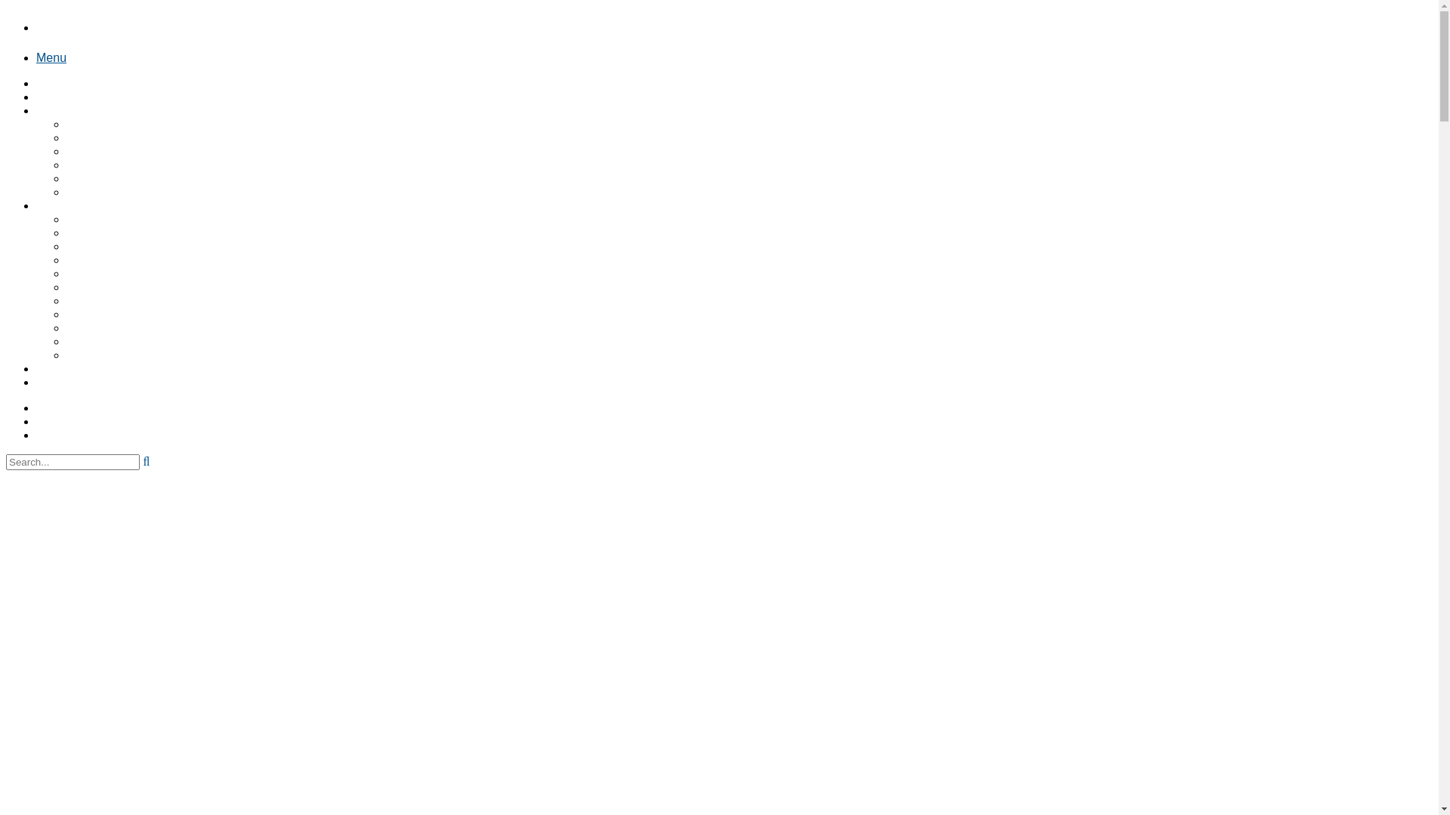 This screenshot has height=815, width=1450. I want to click on Il Gruppo Telecom Italia, so click(131, 246).